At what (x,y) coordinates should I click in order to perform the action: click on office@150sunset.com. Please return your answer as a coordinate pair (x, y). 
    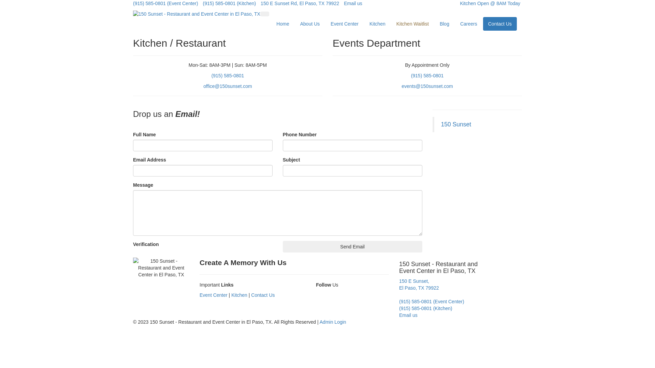
    Looking at the image, I should click on (228, 86).